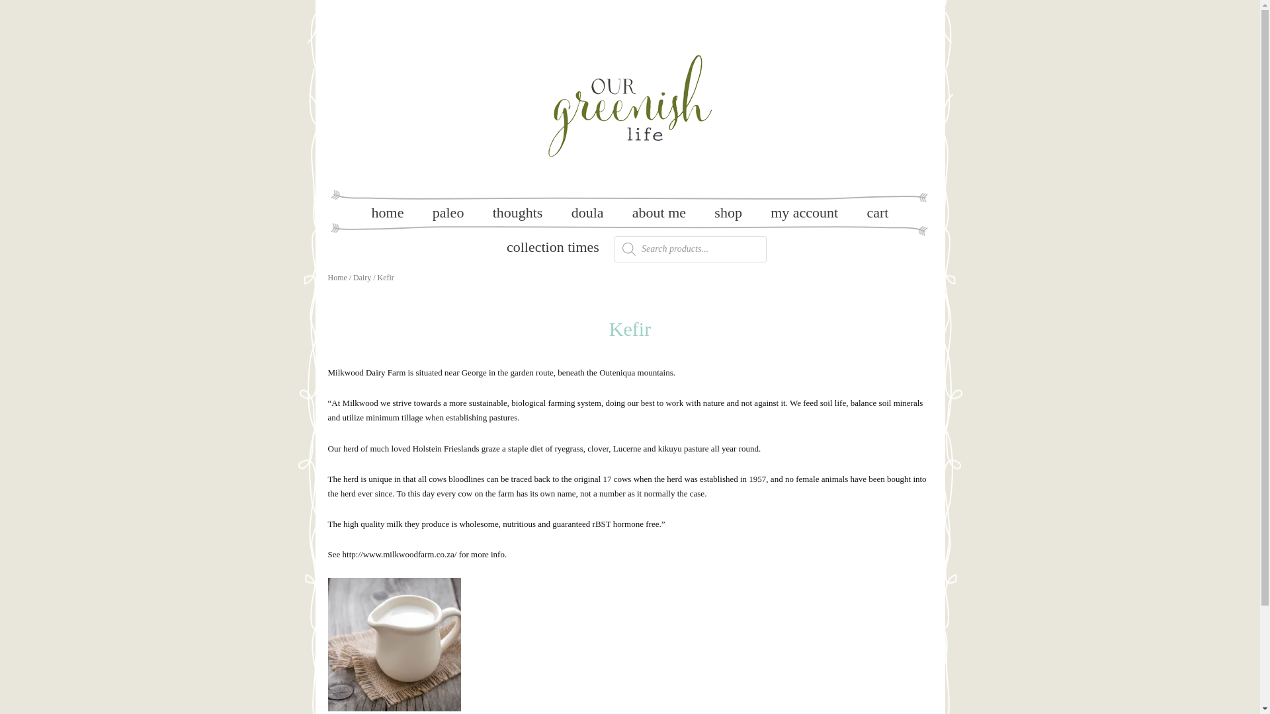 The image size is (1270, 714). Describe the element at coordinates (388, 212) in the screenshot. I see `home` at that location.